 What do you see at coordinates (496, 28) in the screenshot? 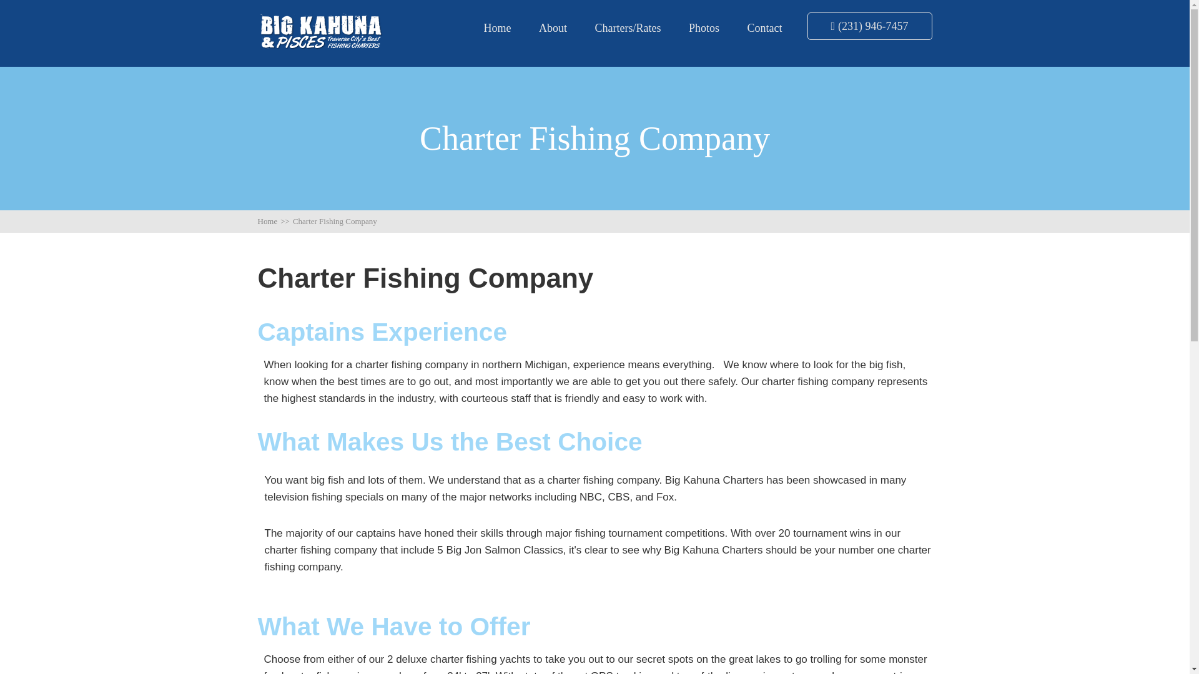
I see `Home` at bounding box center [496, 28].